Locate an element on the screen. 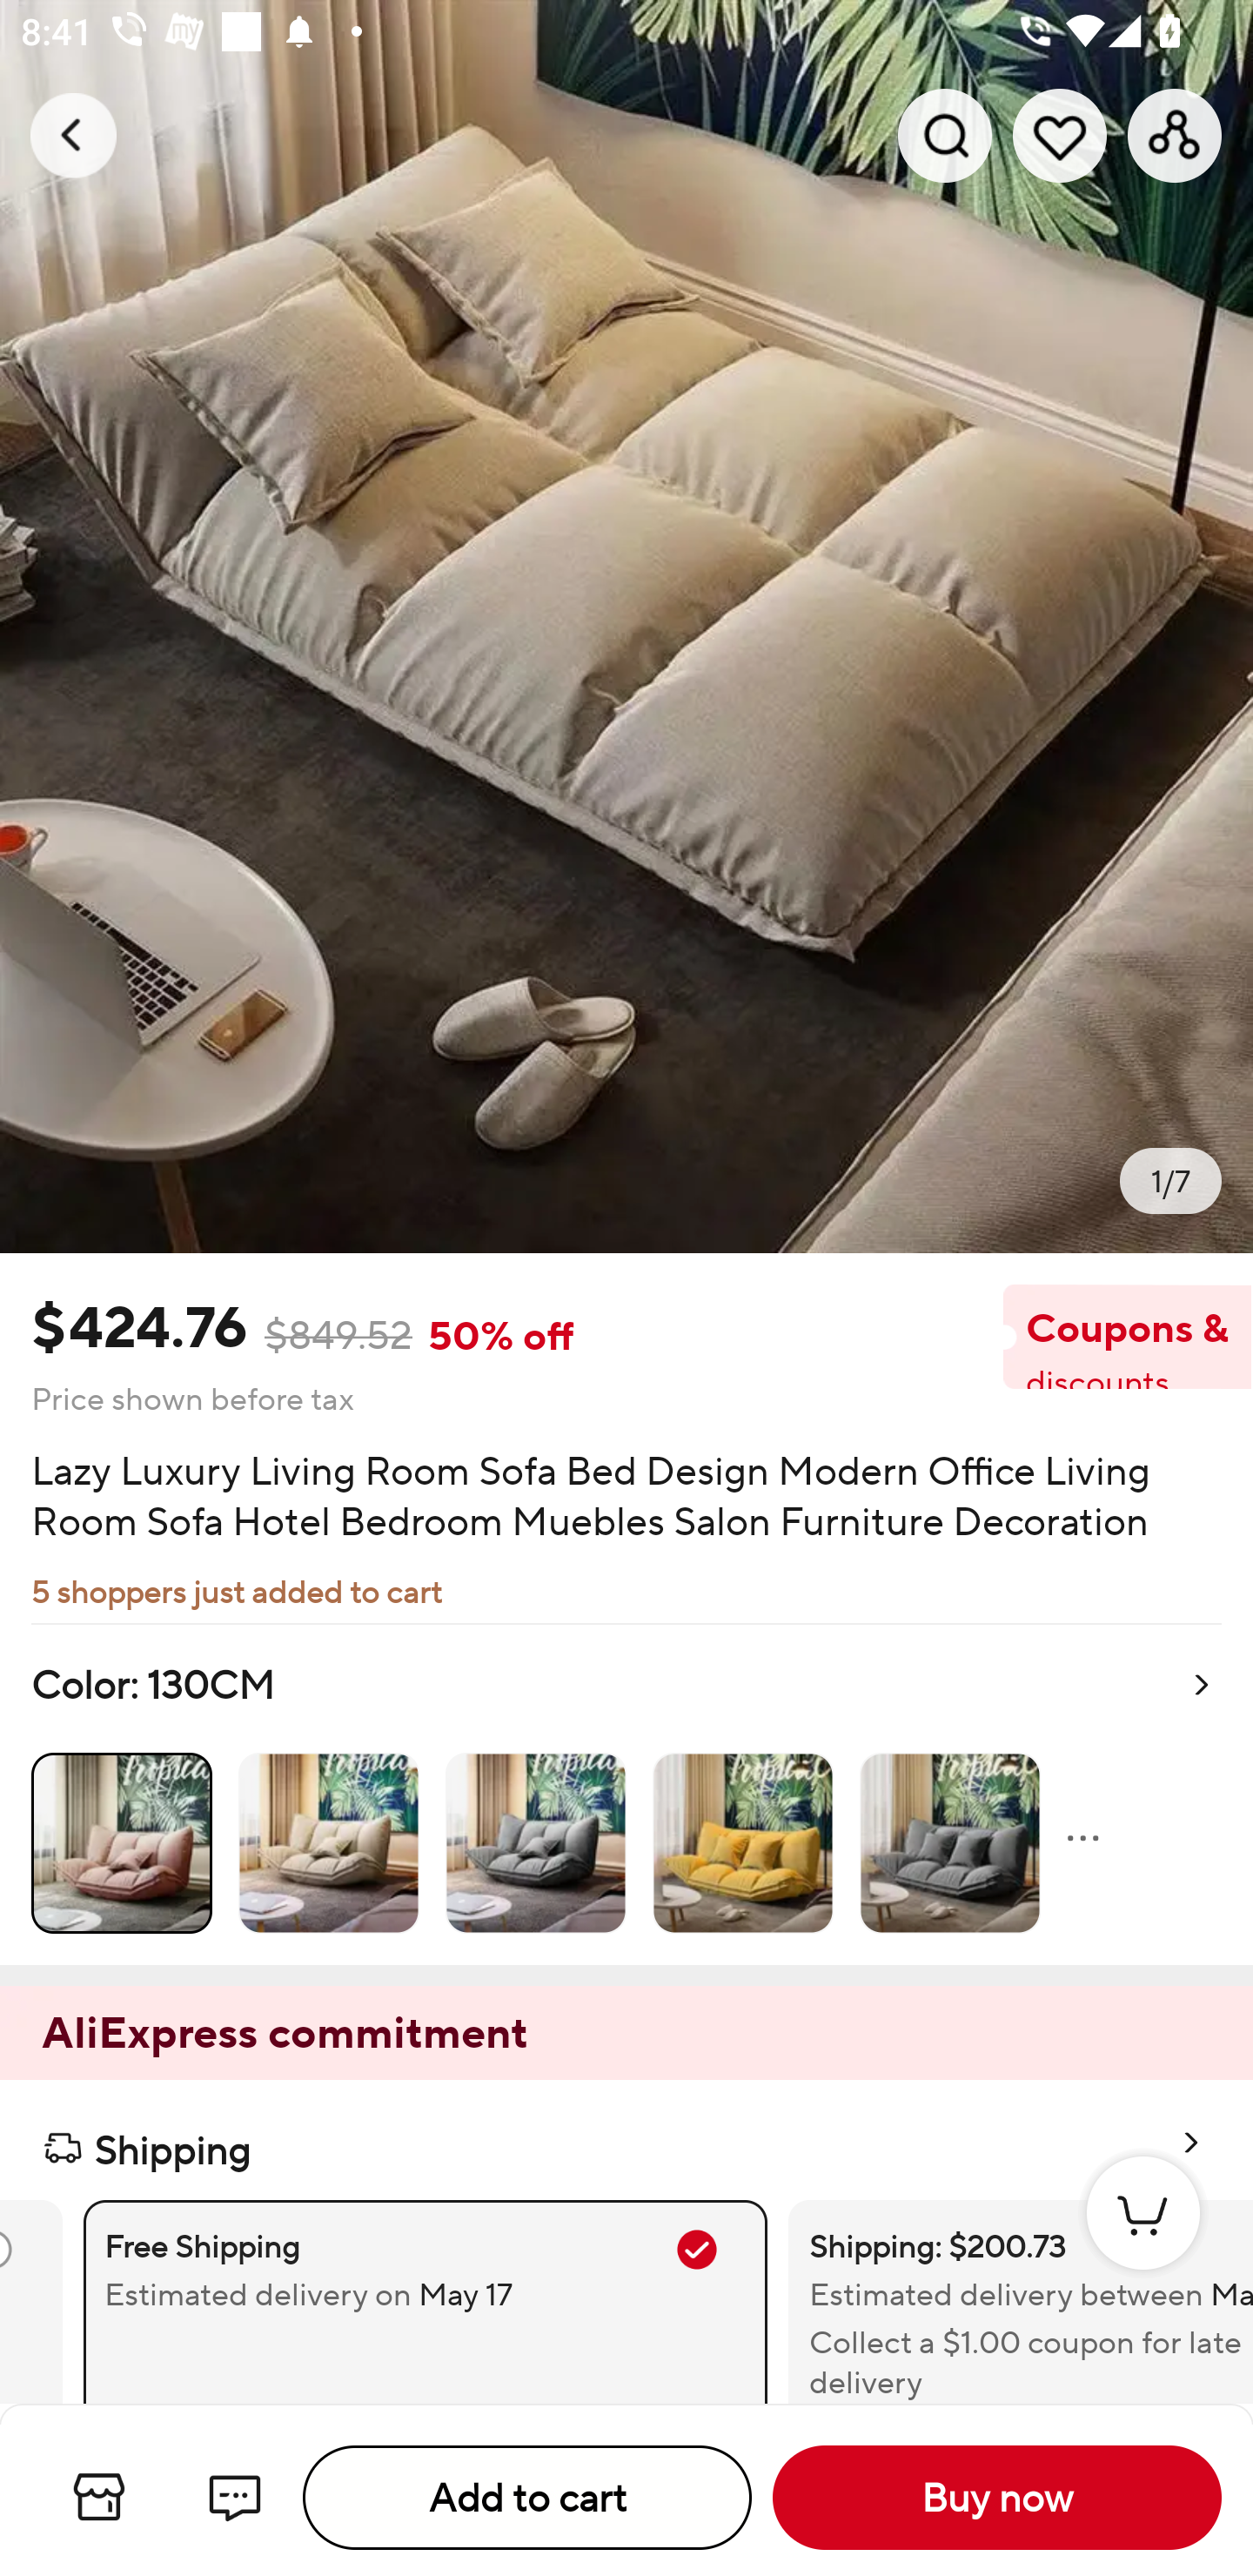  Buy now is located at coordinates (997, 2498).